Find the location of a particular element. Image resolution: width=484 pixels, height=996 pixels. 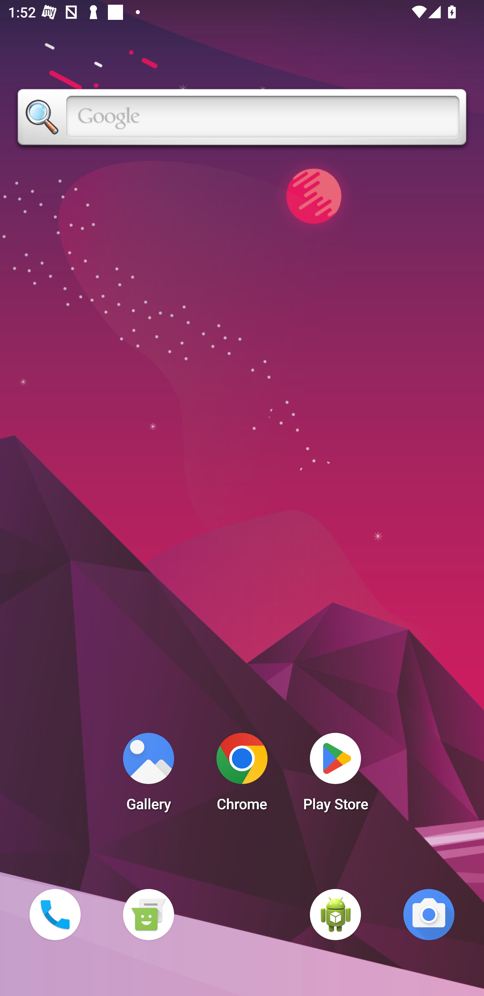

Chrome is located at coordinates (242, 775).